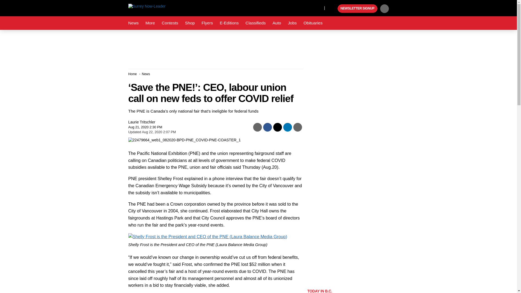 The width and height of the screenshot is (521, 293). I want to click on X, so click(318, 8).